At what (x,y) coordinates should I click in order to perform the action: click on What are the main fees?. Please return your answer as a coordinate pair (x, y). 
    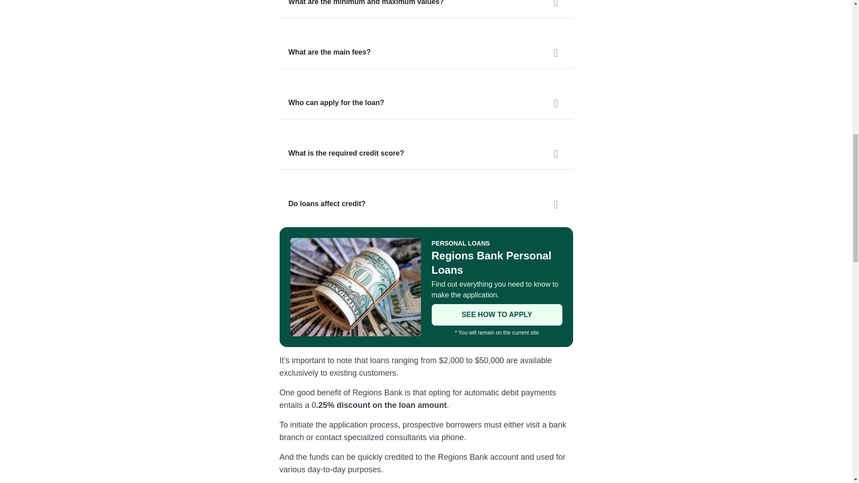
    Looking at the image, I should click on (426, 52).